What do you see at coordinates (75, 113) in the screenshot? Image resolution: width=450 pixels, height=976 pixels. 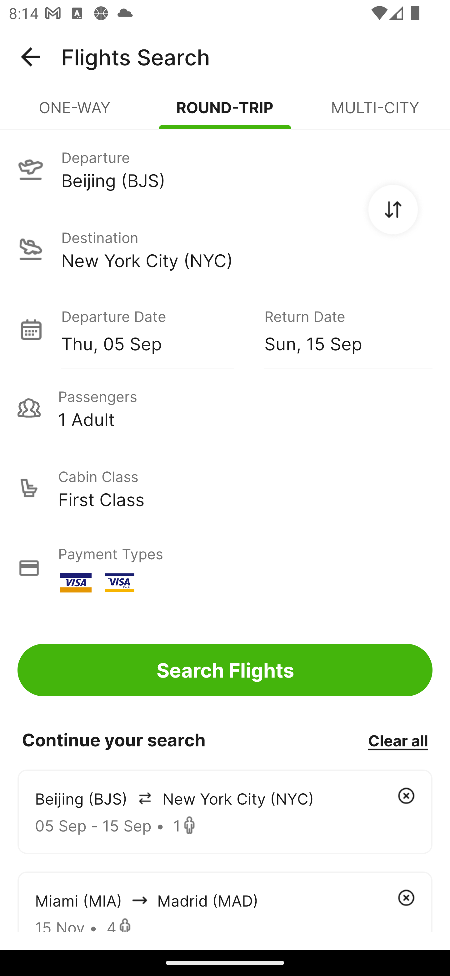 I see `ONE-WAY` at bounding box center [75, 113].